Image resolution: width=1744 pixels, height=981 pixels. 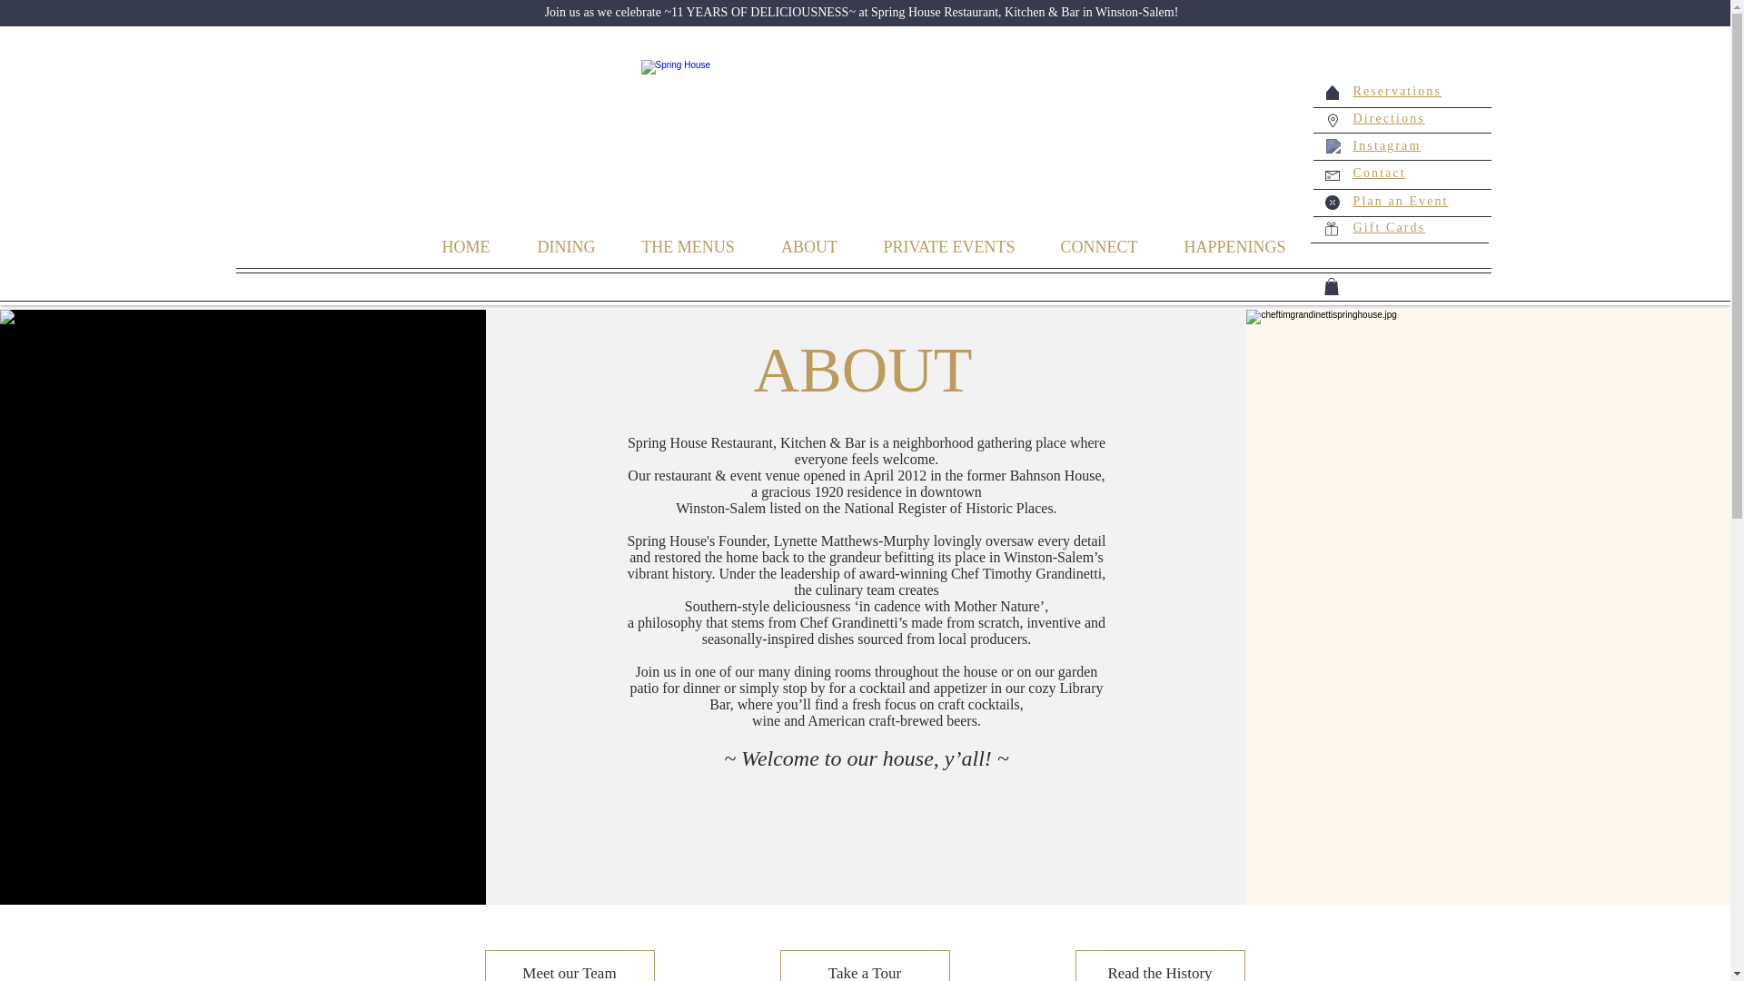 What do you see at coordinates (1099, 244) in the screenshot?
I see `CONNECT` at bounding box center [1099, 244].